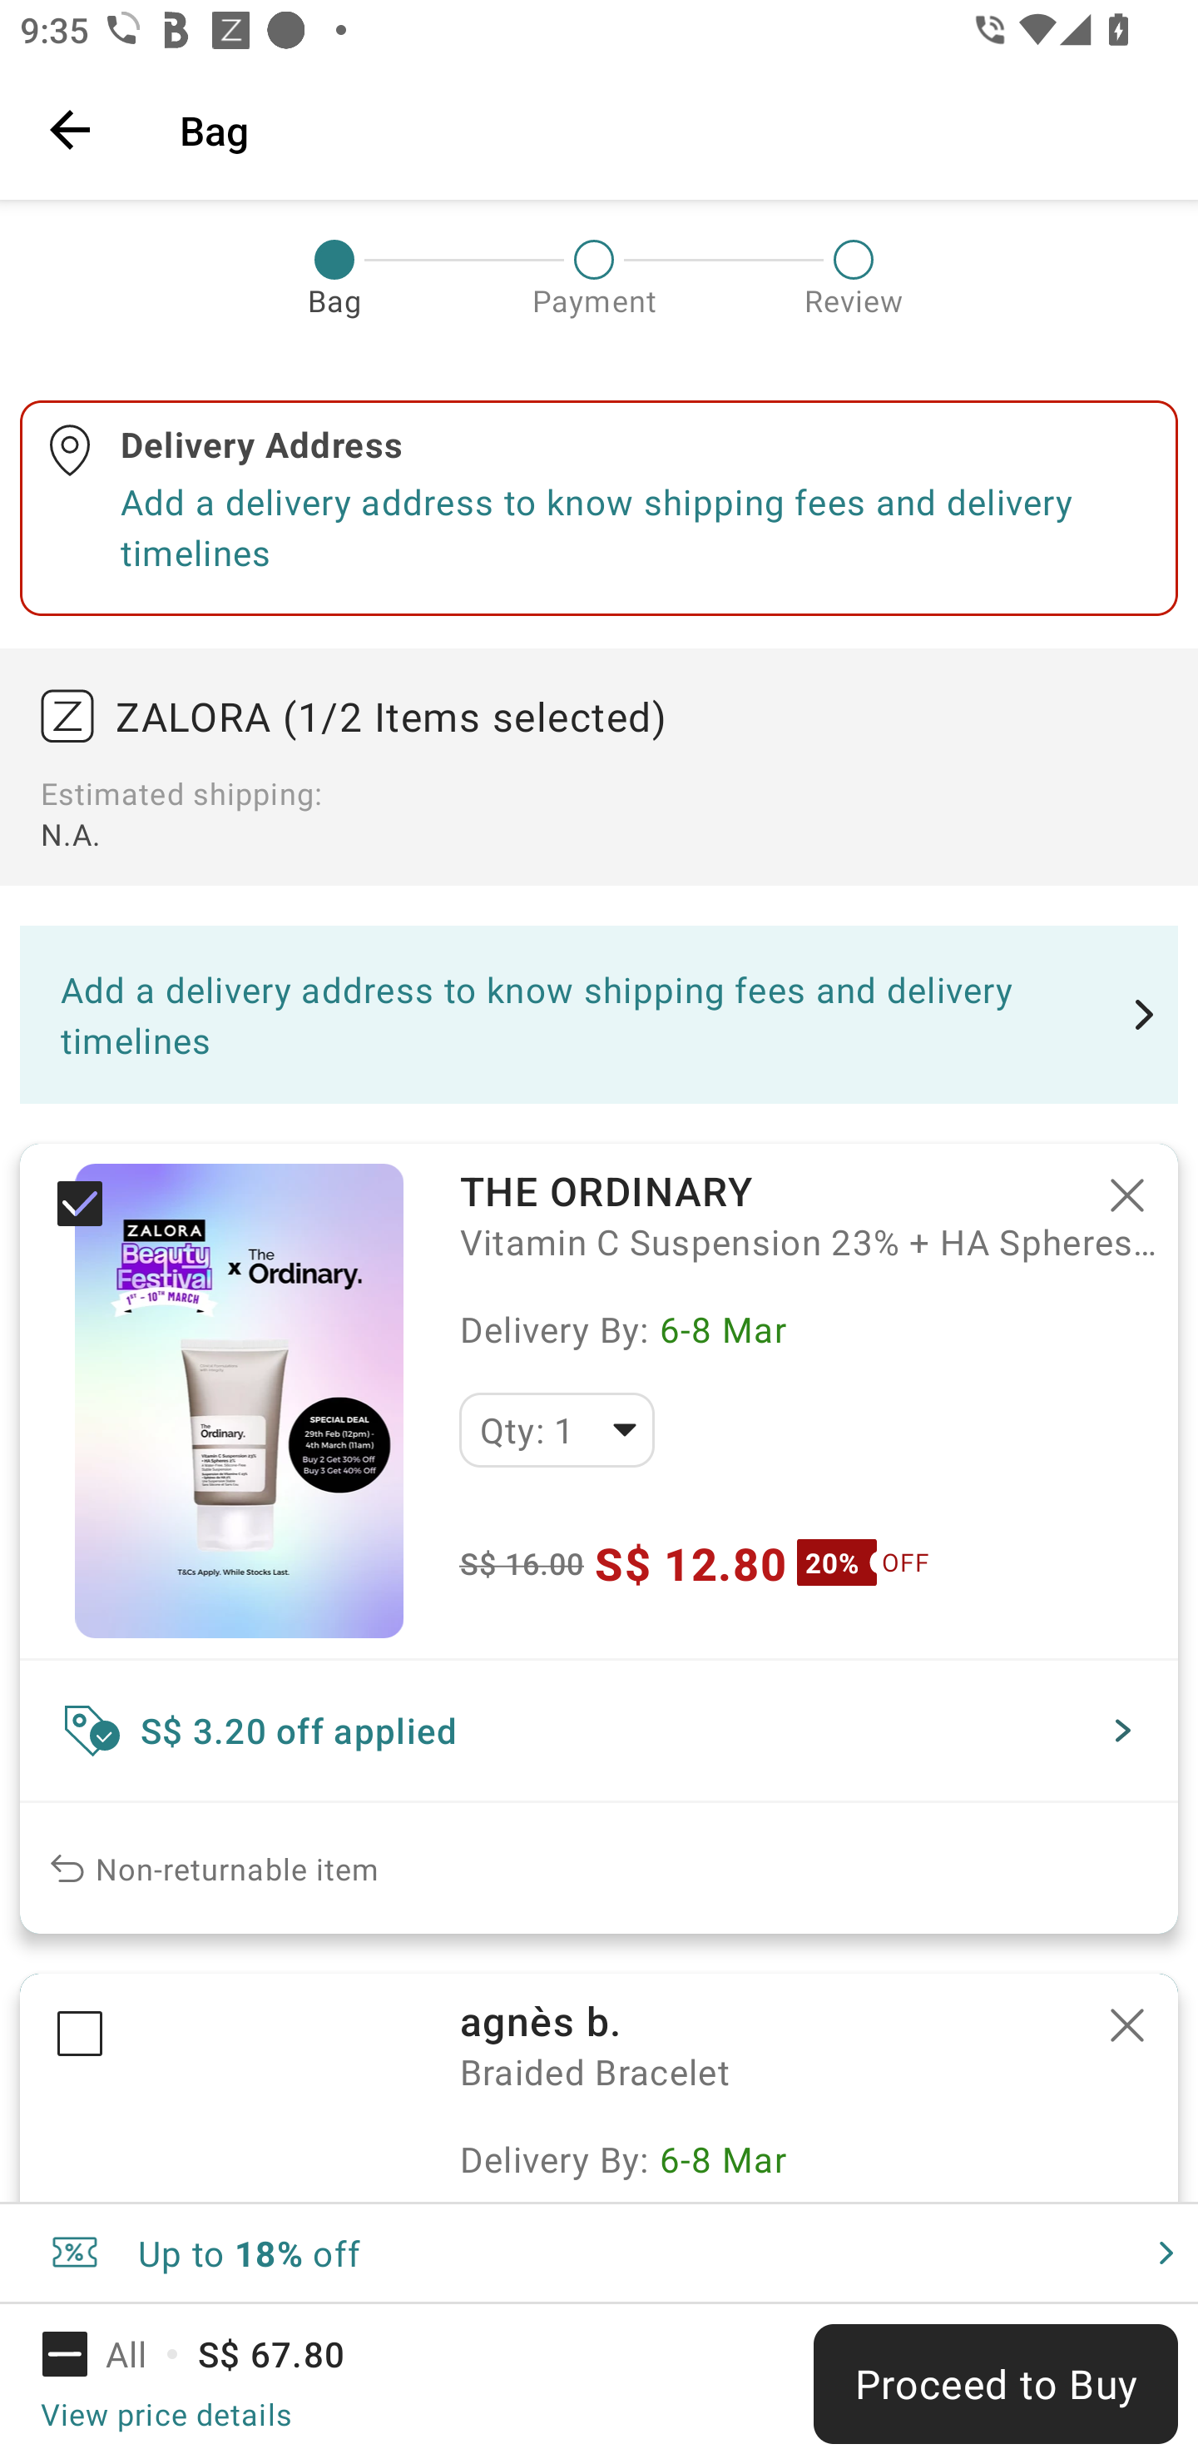 This screenshot has width=1198, height=2464. Describe the element at coordinates (113, 2354) in the screenshot. I see `All` at that location.